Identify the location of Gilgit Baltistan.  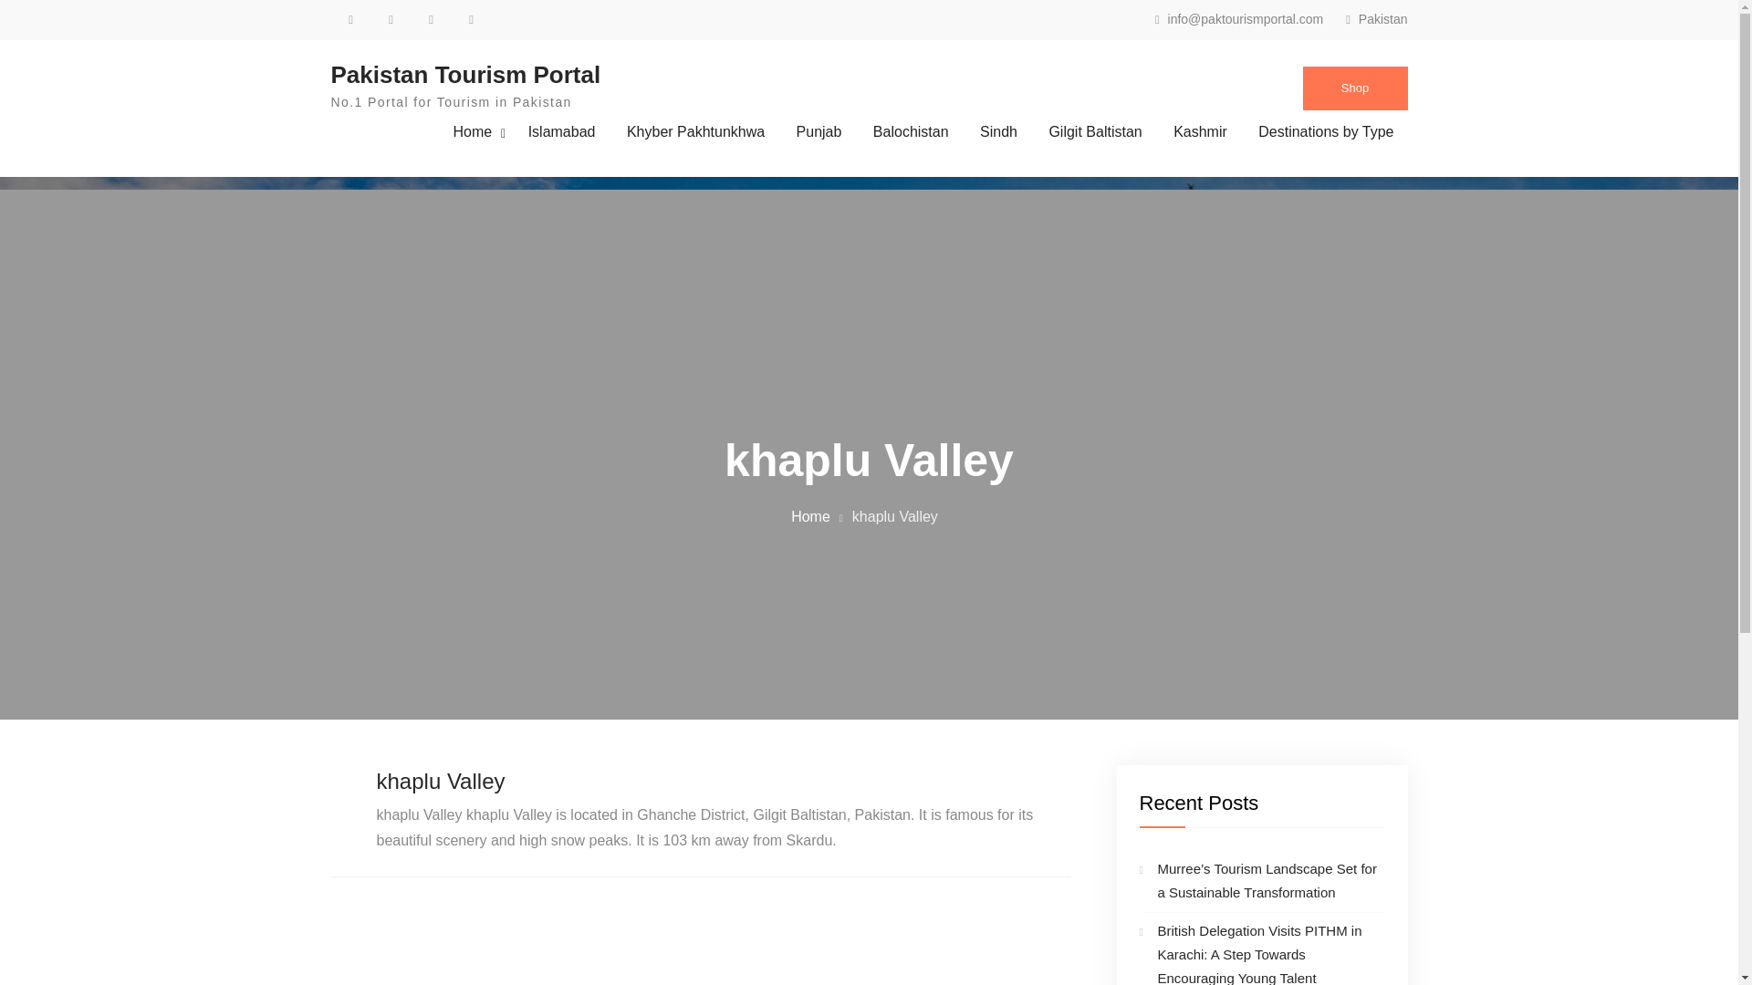
(1095, 131).